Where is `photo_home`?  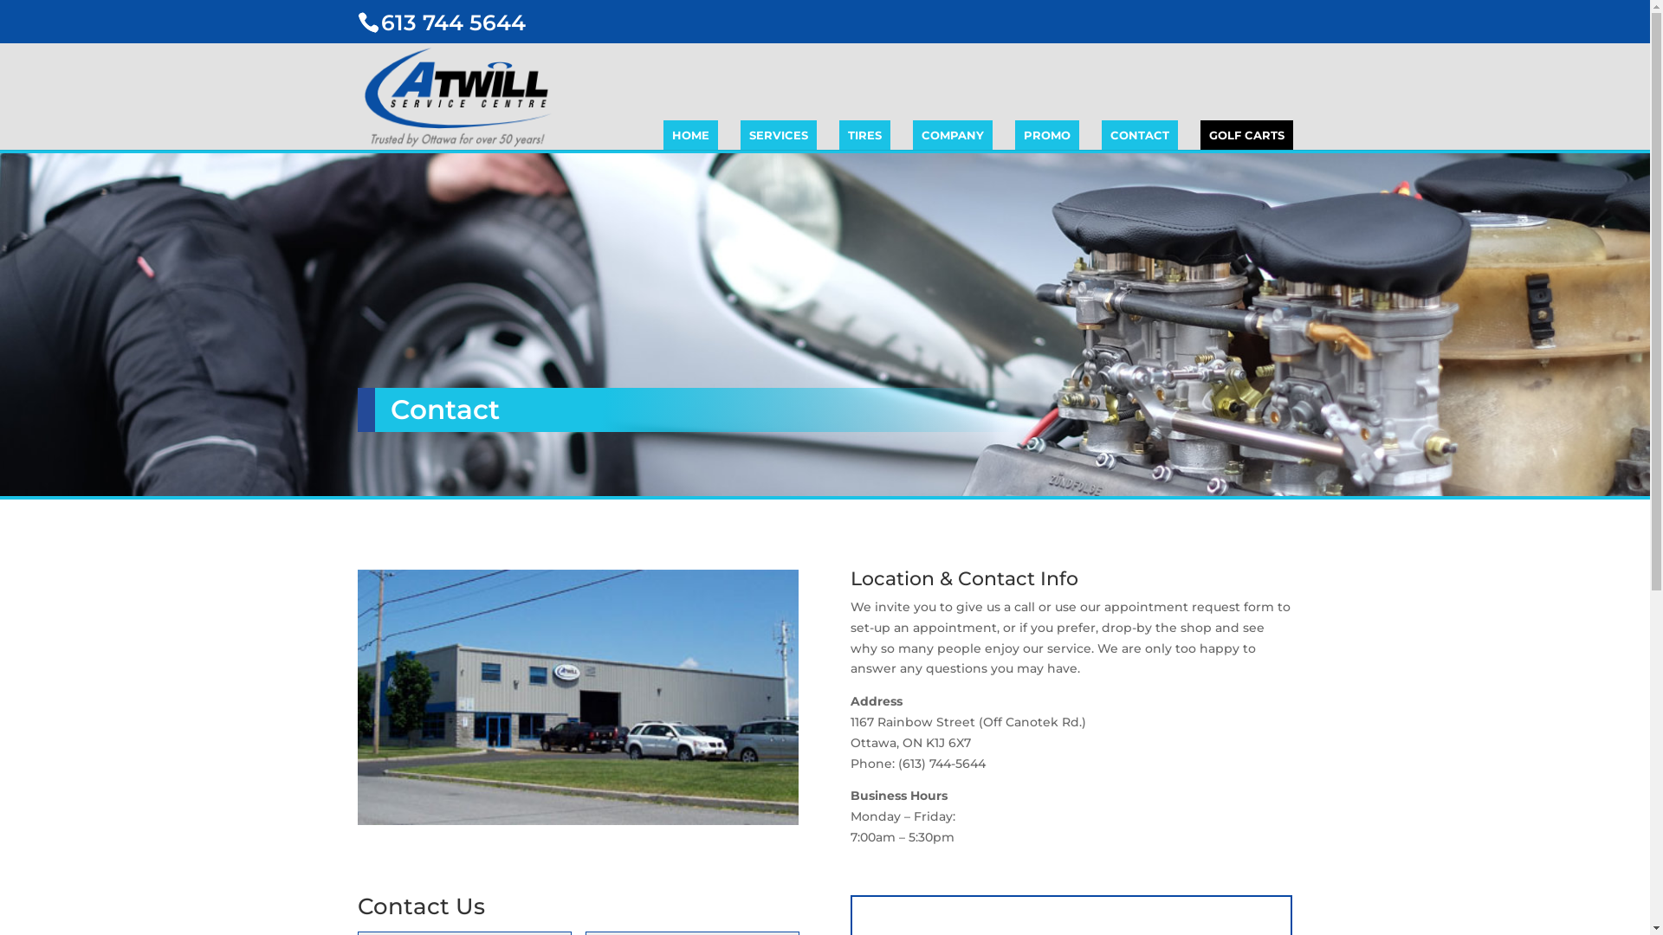 photo_home is located at coordinates (577, 698).